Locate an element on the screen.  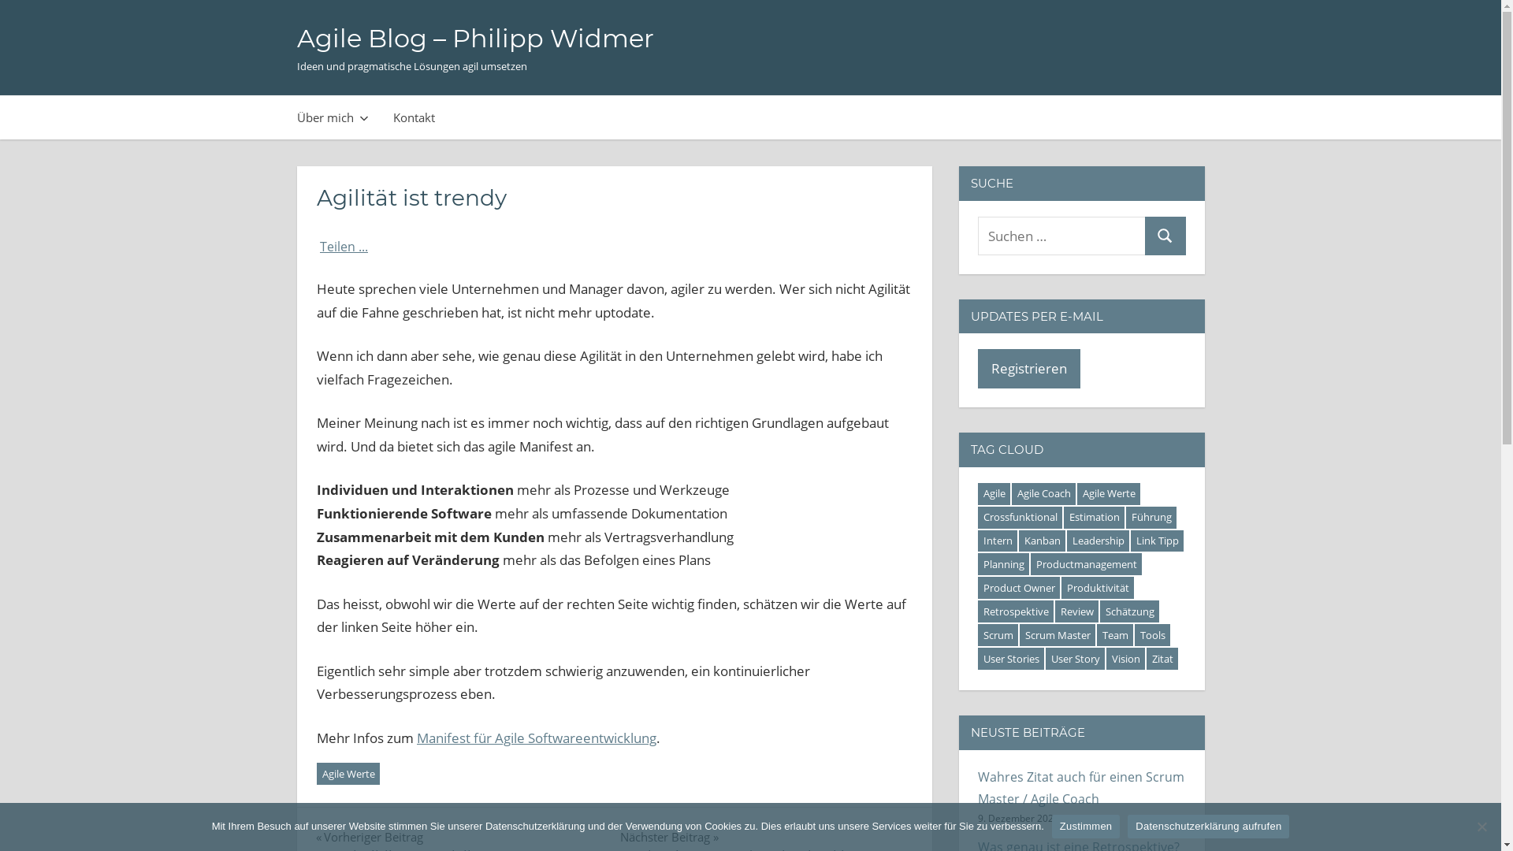
Registrieren is located at coordinates (1029, 369).